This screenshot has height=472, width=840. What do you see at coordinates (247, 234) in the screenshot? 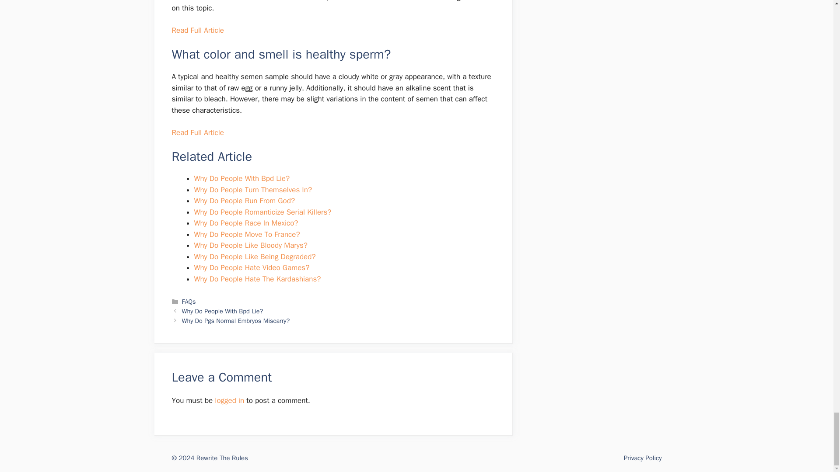
I see `Why Do People Move To France?` at bounding box center [247, 234].